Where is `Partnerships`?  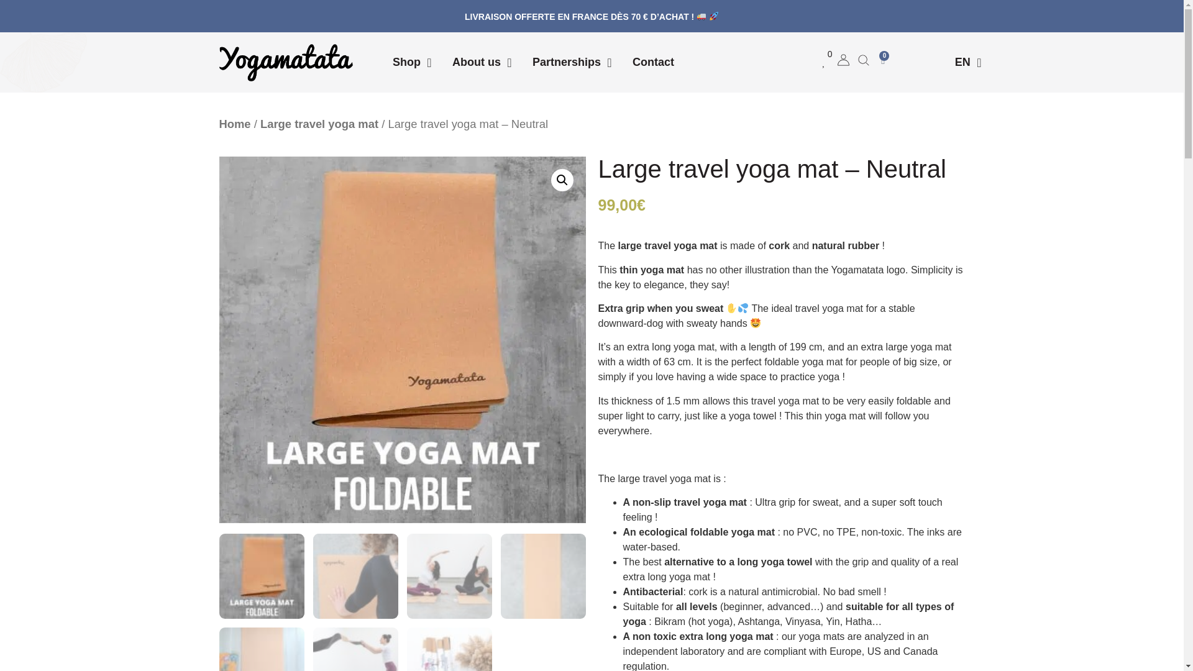
Partnerships is located at coordinates (567, 62).